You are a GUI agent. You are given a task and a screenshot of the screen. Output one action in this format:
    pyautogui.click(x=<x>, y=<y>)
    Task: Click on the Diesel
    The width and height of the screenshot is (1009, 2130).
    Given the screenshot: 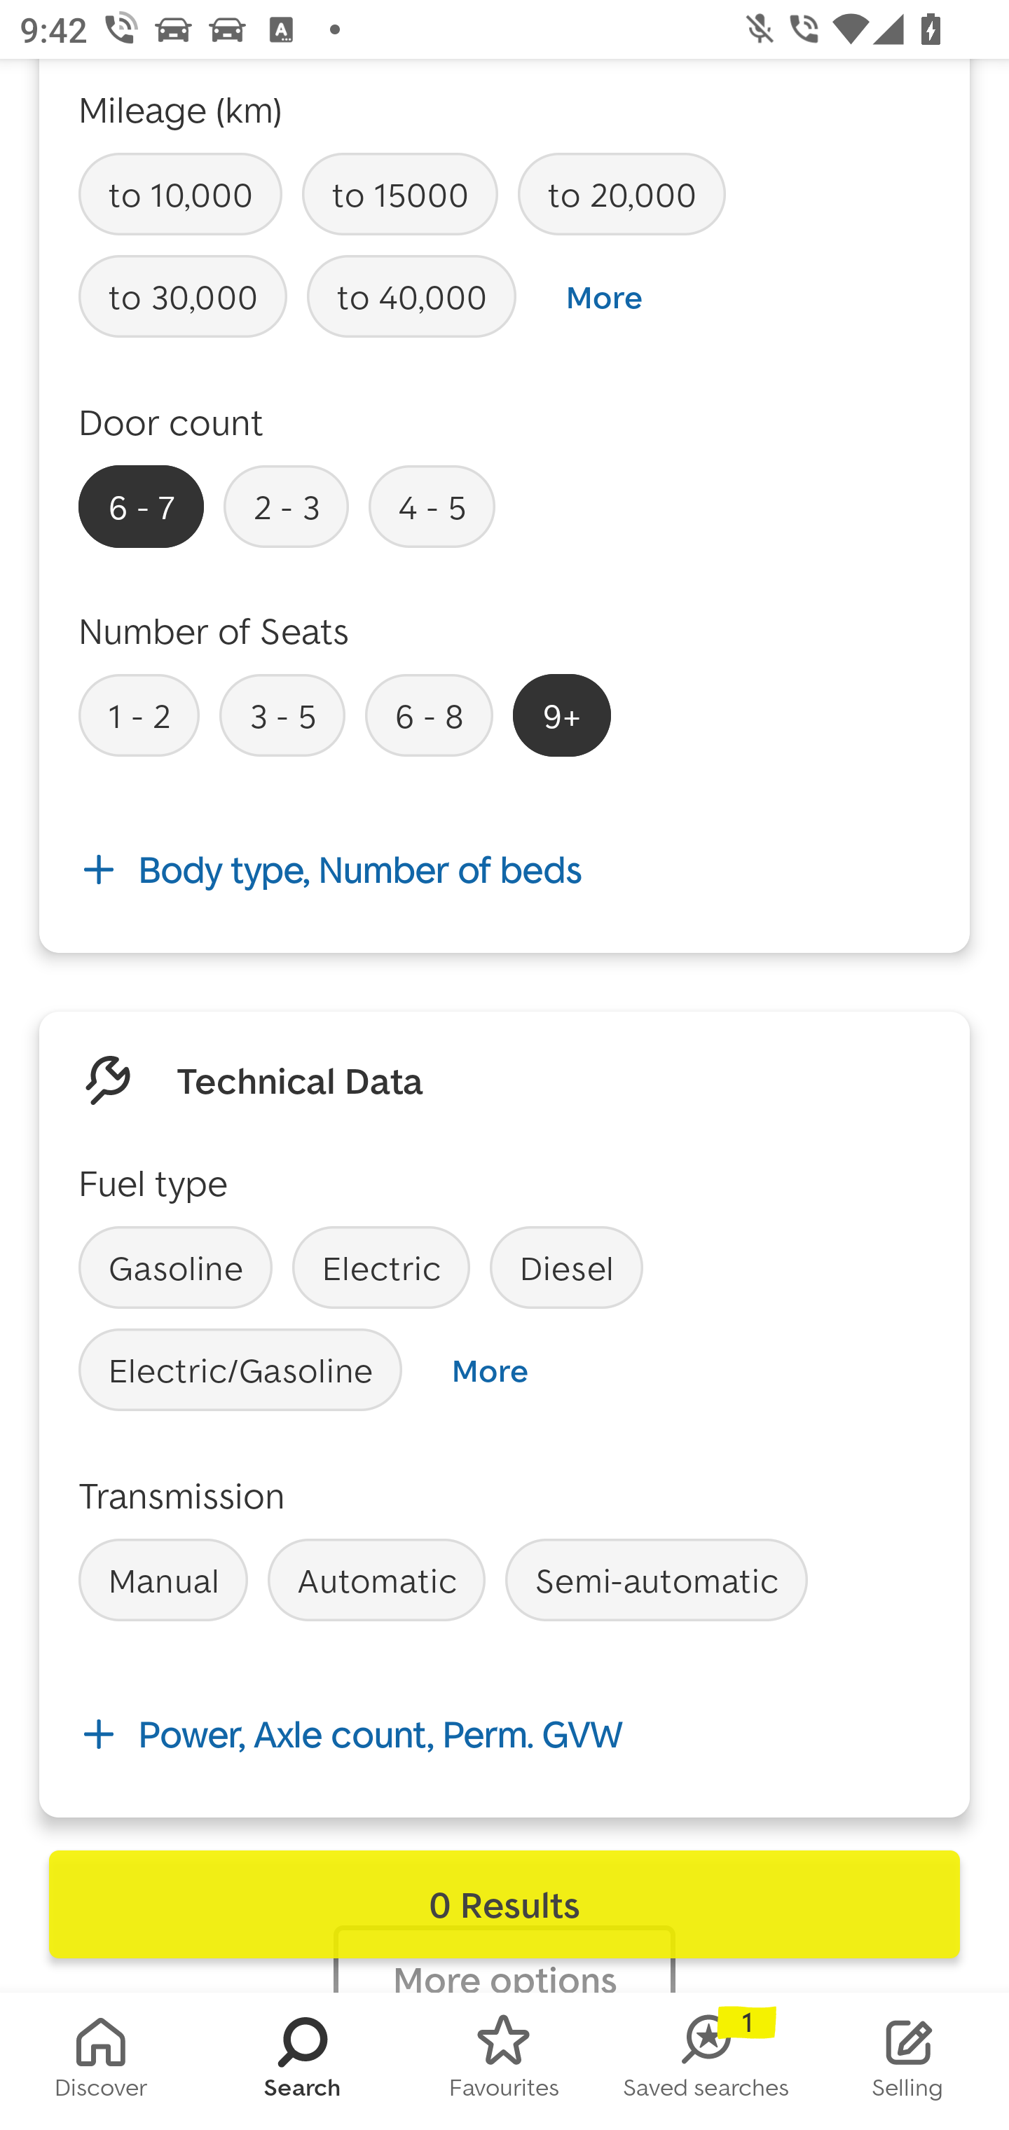 What is the action you would take?
    pyautogui.click(x=566, y=1267)
    